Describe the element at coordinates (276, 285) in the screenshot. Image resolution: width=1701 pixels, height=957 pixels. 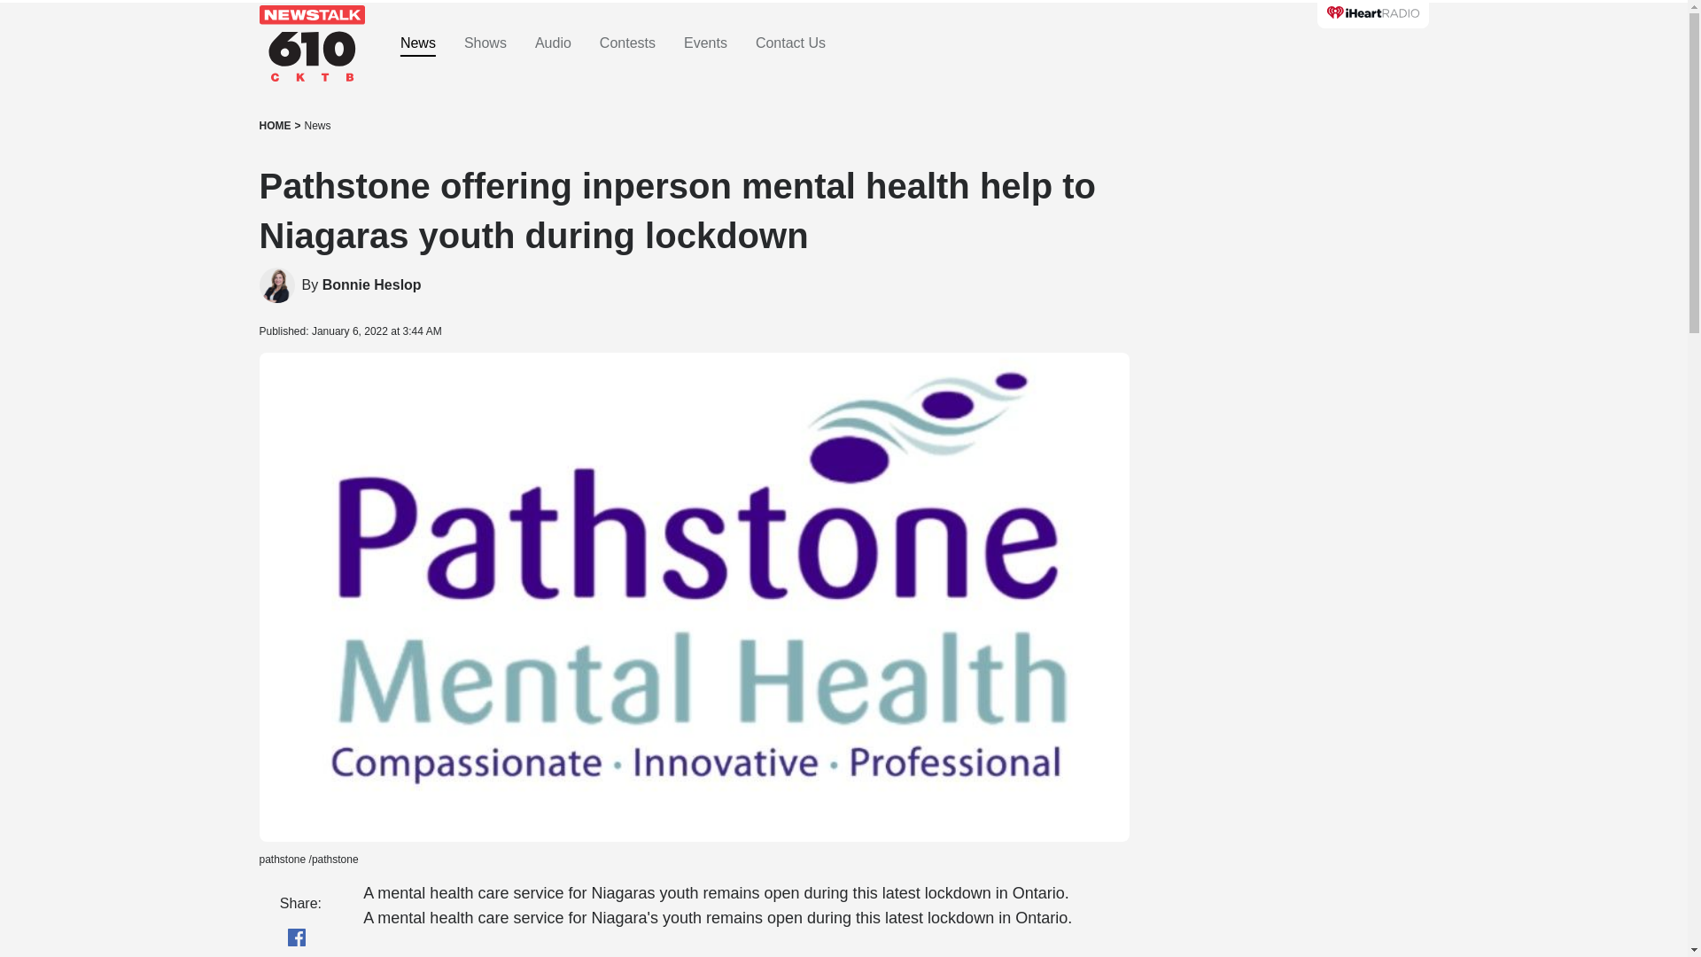
I see `Bonnie  Heslop` at that location.